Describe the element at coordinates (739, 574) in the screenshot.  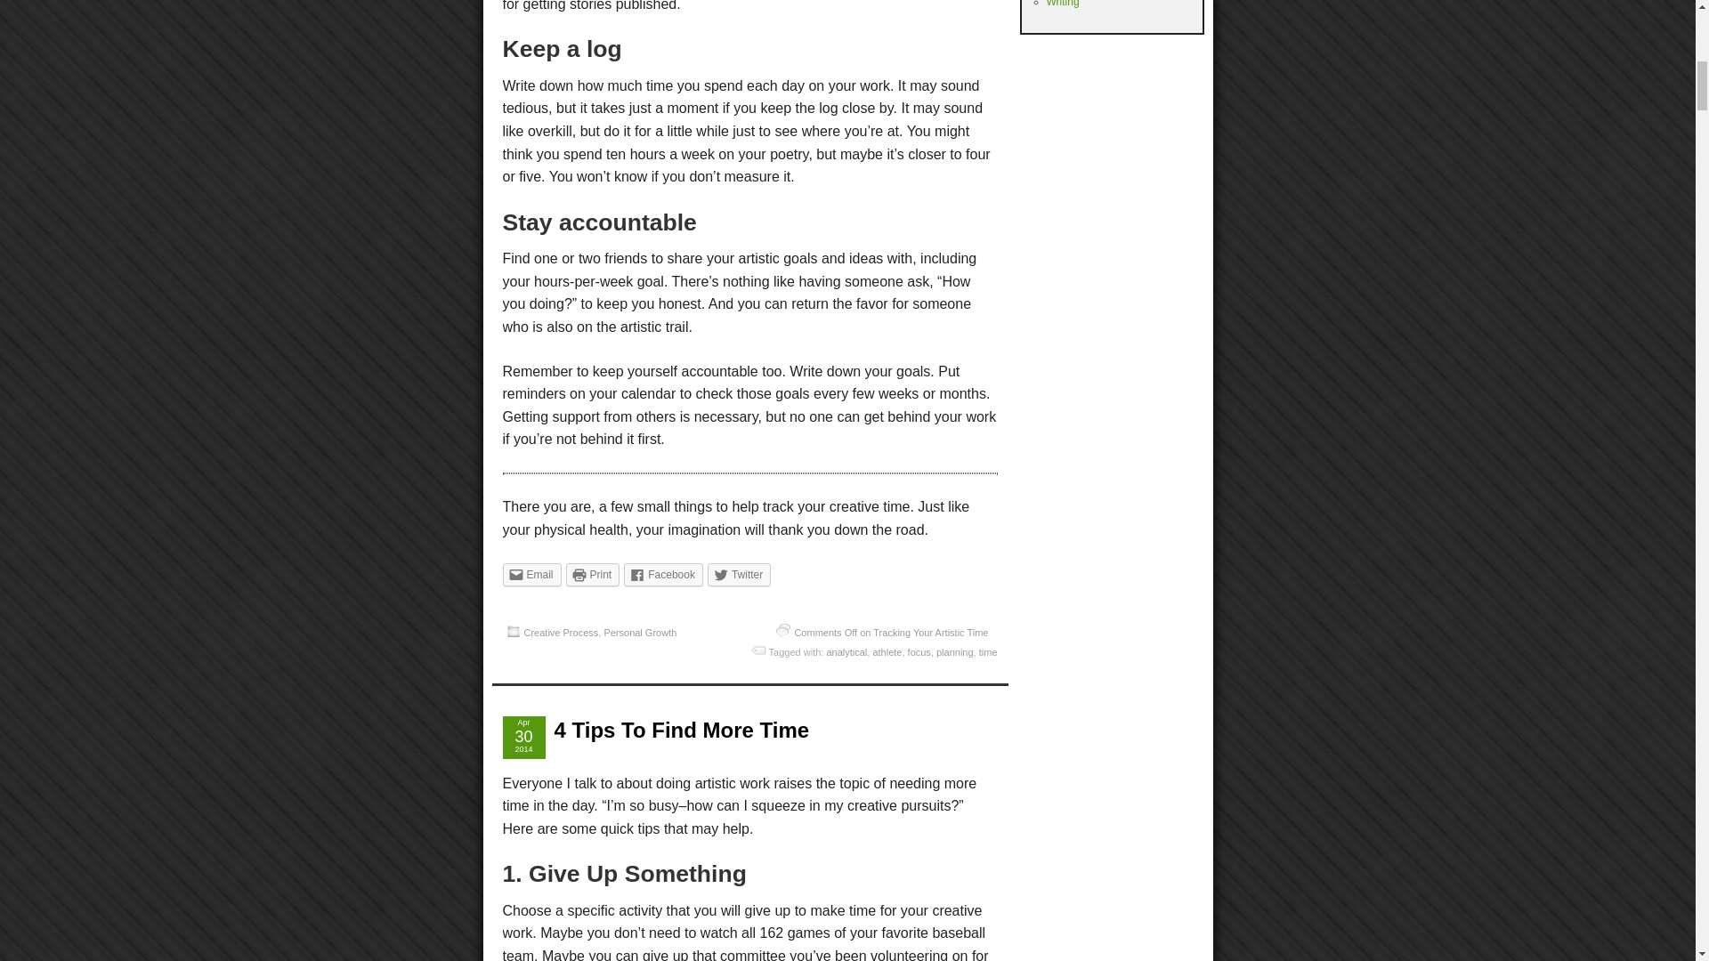
I see `Click to share on Twitter` at that location.